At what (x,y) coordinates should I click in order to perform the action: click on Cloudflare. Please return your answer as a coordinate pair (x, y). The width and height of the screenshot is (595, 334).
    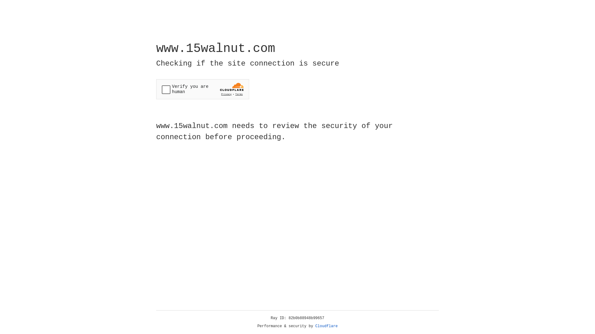
    Looking at the image, I should click on (327, 326).